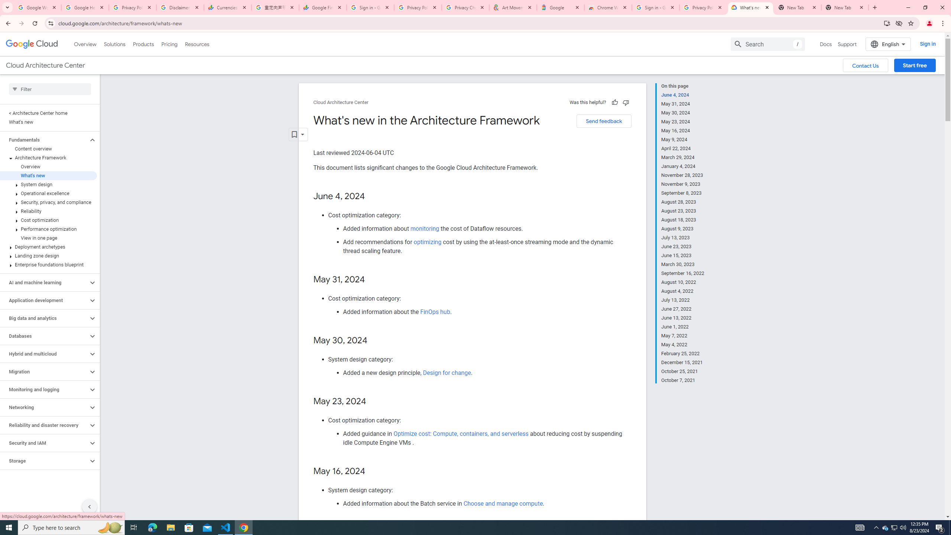  I want to click on Enterprise foundations blueprint, so click(48, 265).